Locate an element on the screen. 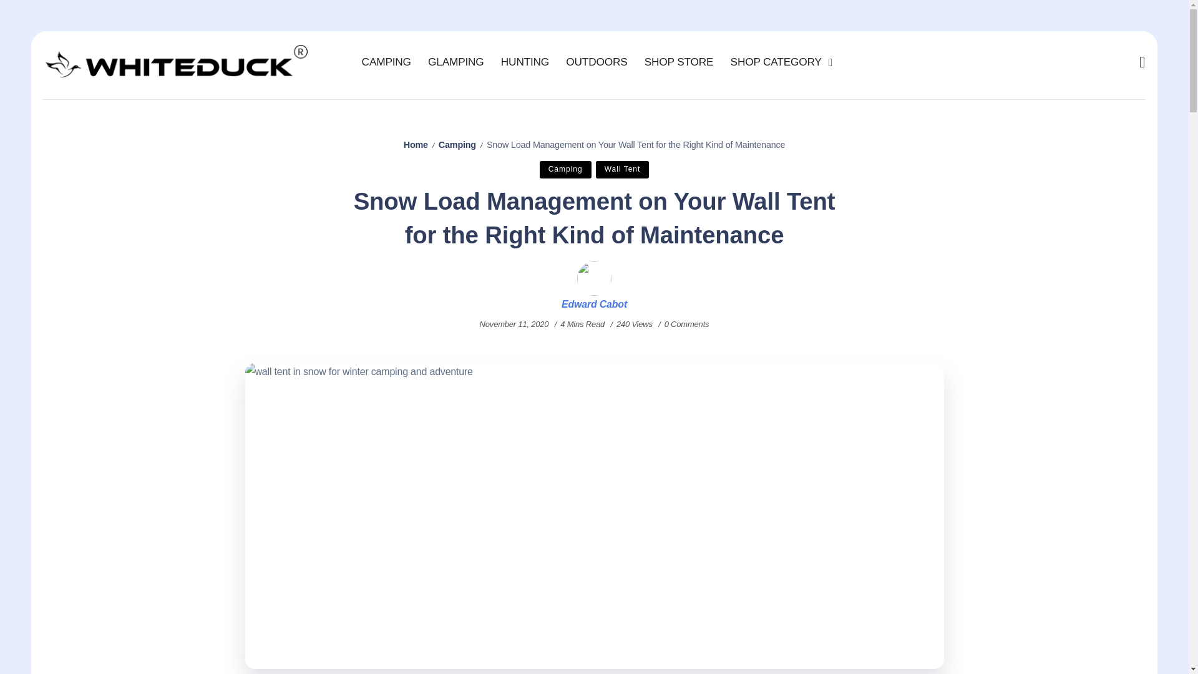 This screenshot has height=674, width=1198. HUNTING is located at coordinates (525, 62).